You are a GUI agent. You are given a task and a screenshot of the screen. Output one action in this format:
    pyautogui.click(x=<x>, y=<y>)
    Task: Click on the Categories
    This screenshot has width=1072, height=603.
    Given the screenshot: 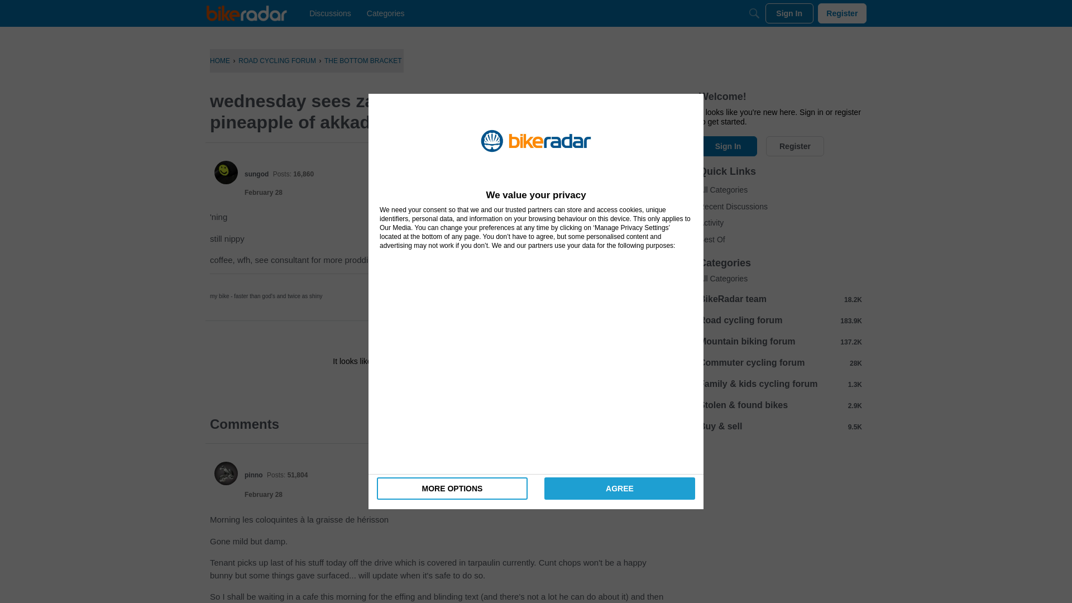 What is the action you would take?
    pyautogui.click(x=385, y=13)
    